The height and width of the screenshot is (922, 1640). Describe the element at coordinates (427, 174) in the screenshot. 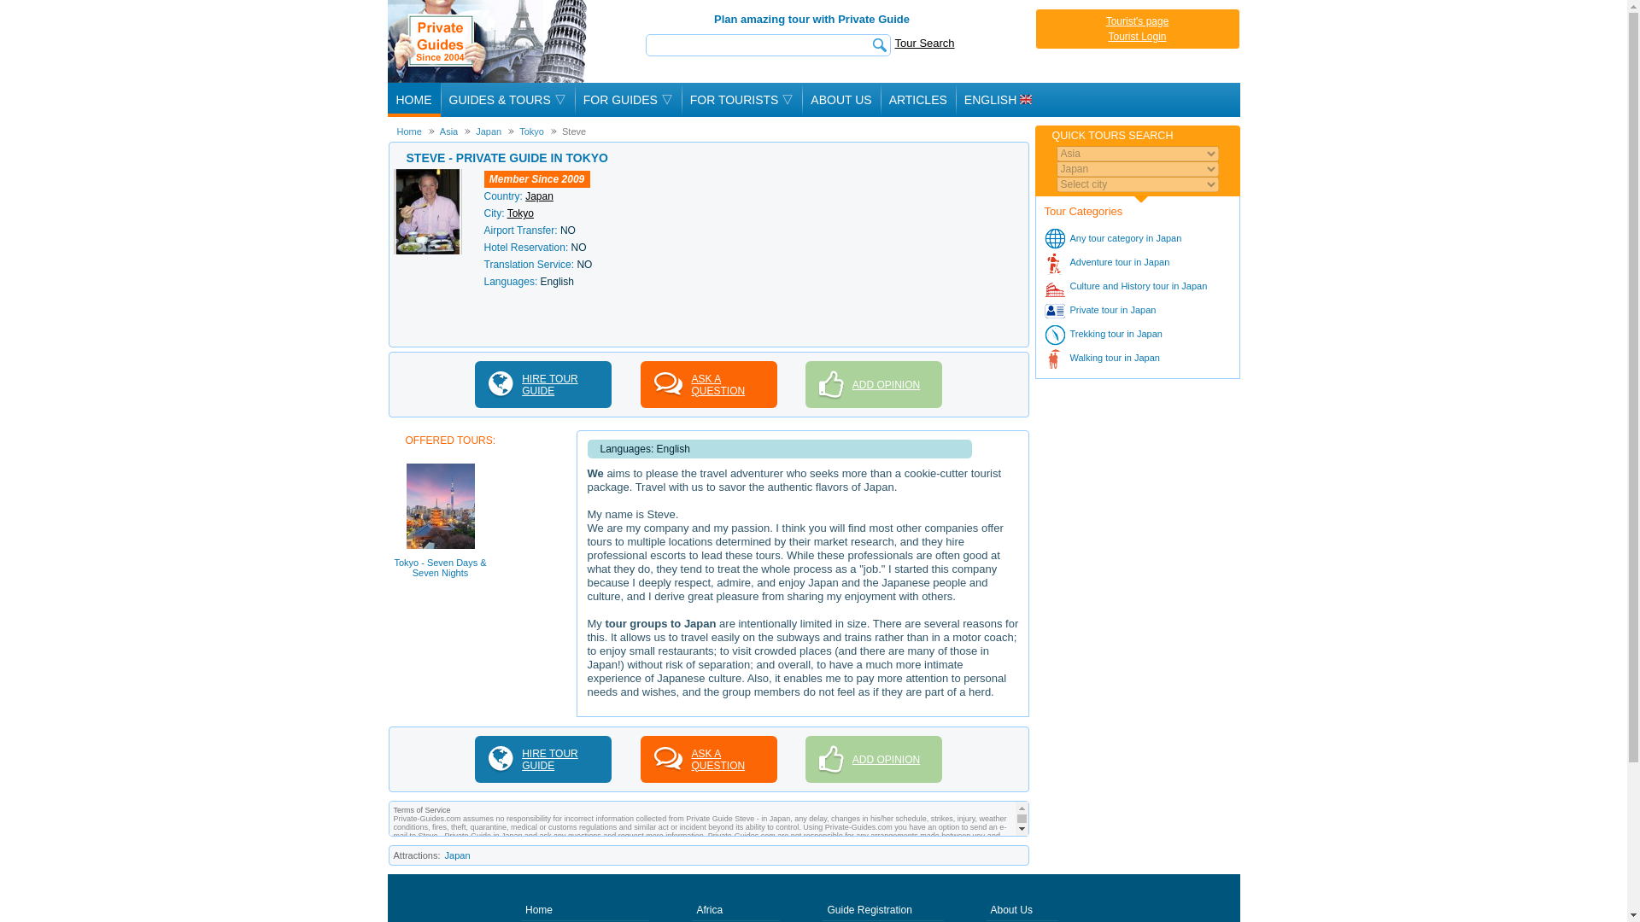

I see `Private Guide in Tokyo` at that location.